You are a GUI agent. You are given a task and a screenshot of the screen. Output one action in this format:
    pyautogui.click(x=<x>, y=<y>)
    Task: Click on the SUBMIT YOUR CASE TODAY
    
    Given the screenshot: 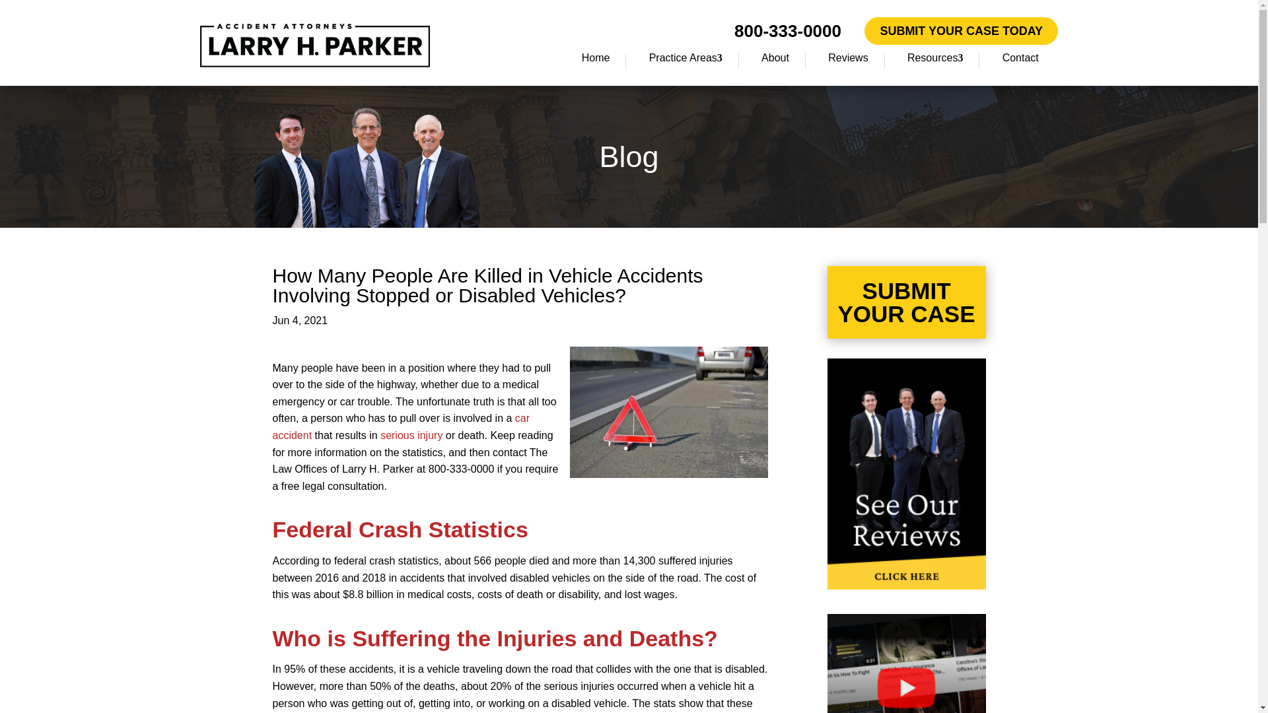 What is the action you would take?
    pyautogui.click(x=962, y=30)
    